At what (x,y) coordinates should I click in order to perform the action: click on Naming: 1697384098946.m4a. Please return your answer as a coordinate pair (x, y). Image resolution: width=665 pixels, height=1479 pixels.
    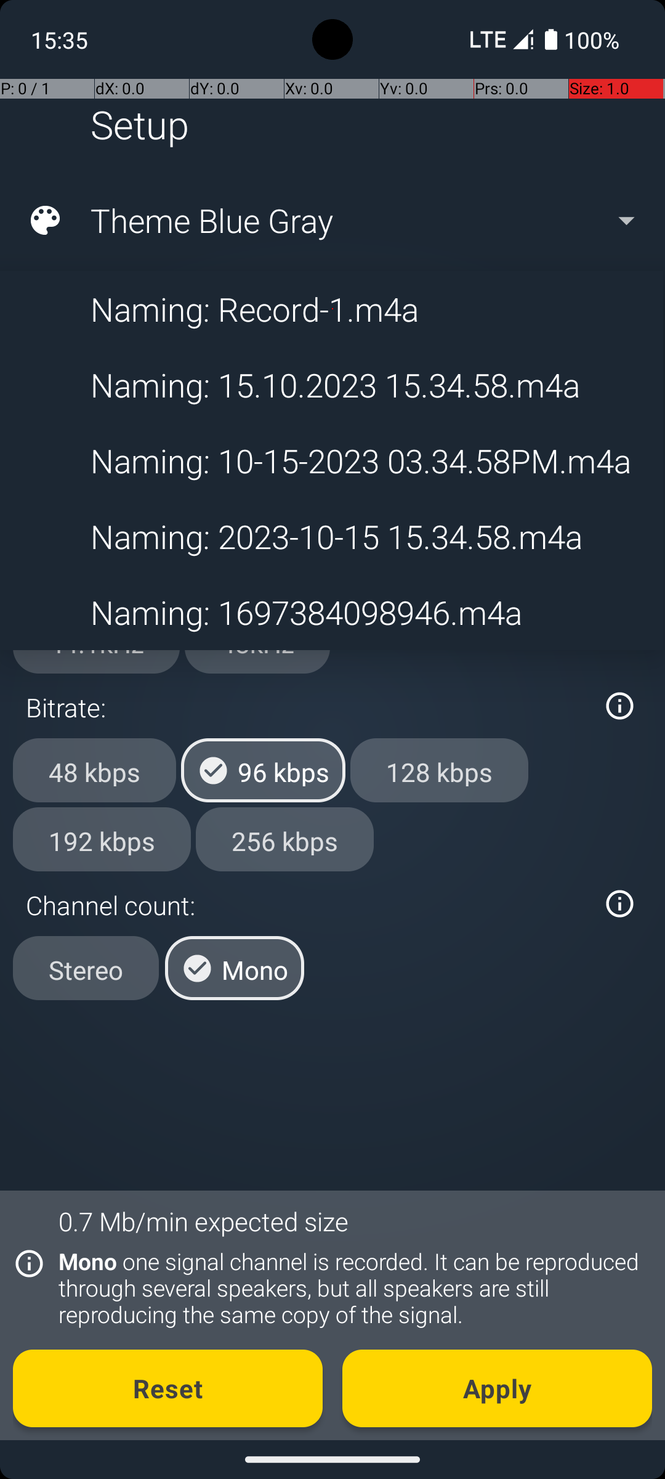
    Looking at the image, I should click on (331, 612).